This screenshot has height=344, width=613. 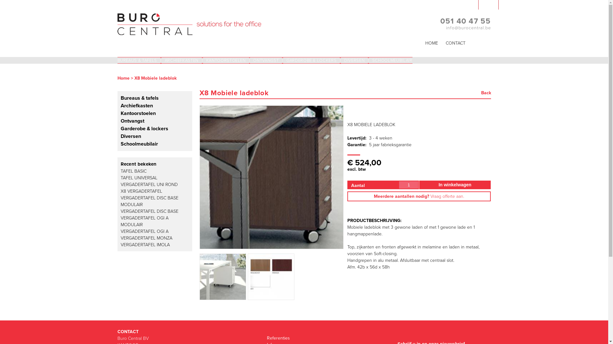 I want to click on BUREAUS & TAFELS, so click(x=140, y=61).